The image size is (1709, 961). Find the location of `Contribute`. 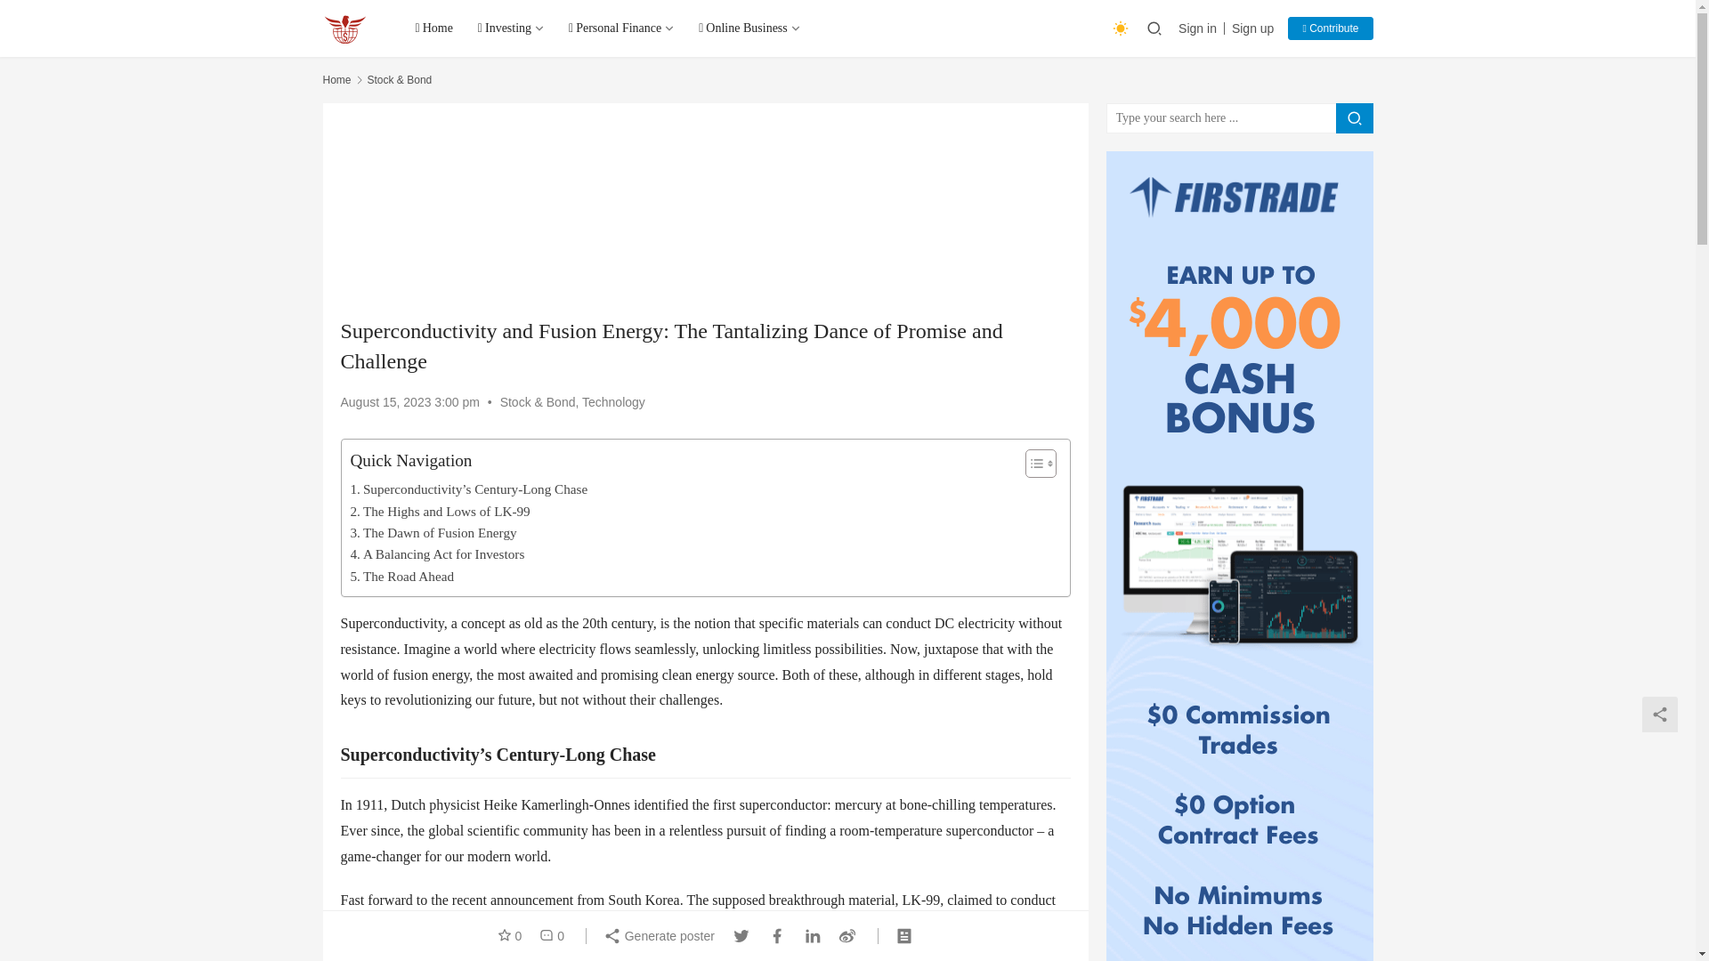

Contribute is located at coordinates (1330, 28).